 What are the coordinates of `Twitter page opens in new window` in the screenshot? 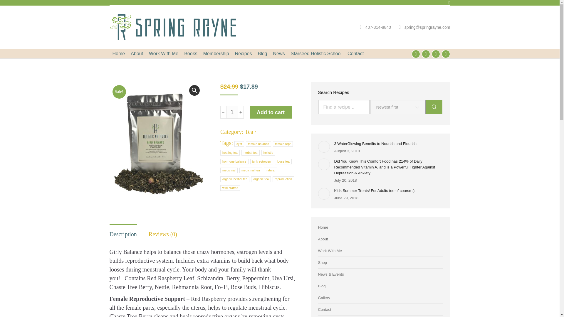 It's located at (435, 54).